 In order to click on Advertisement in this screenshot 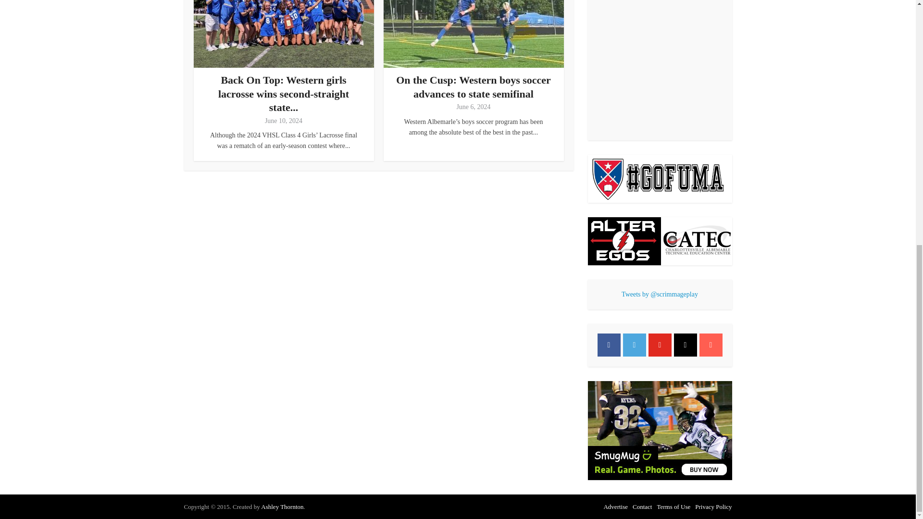, I will do `click(660, 68)`.